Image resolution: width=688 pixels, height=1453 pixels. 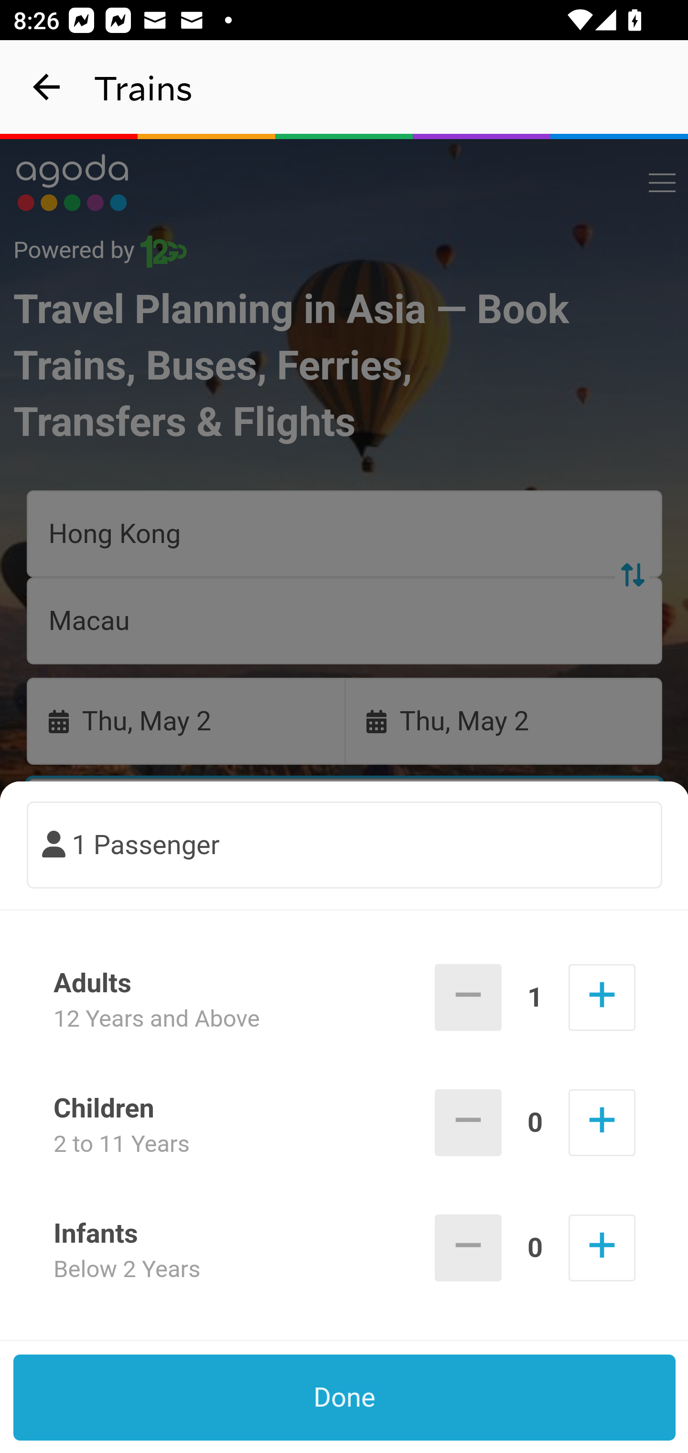 I want to click on Find Tickets, so click(x=345, y=920).